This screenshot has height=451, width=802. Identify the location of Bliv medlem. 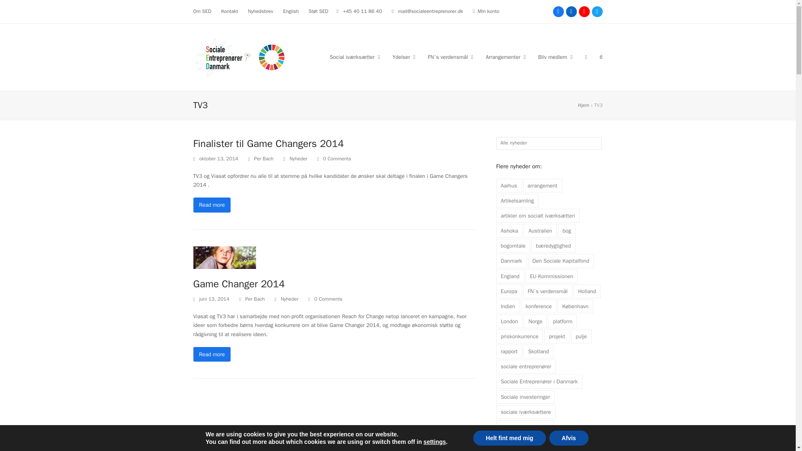
(556, 57).